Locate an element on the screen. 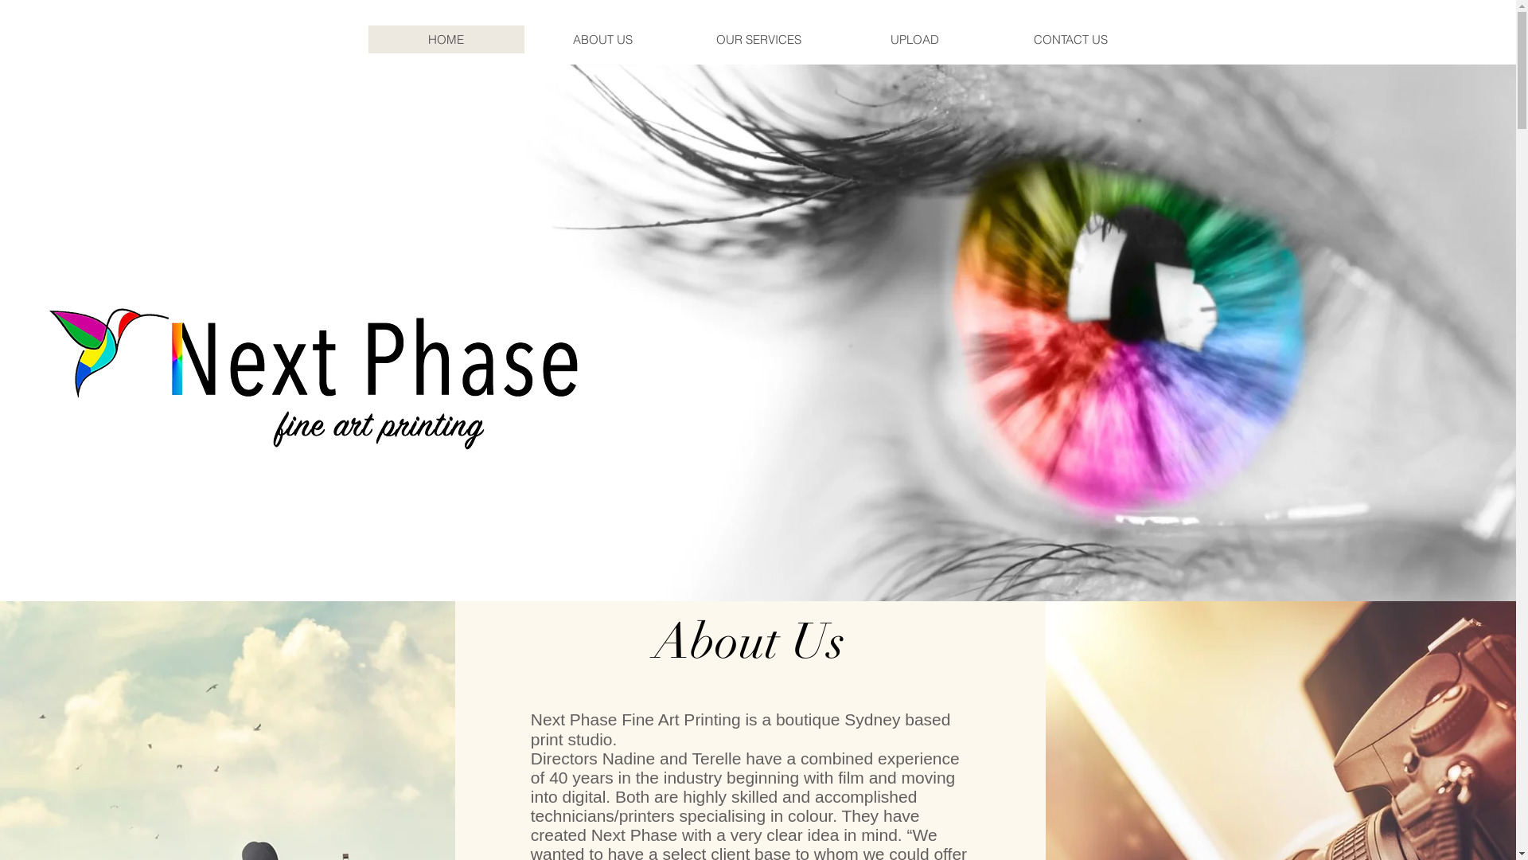 The height and width of the screenshot is (860, 1528). HOME is located at coordinates (446, 40).